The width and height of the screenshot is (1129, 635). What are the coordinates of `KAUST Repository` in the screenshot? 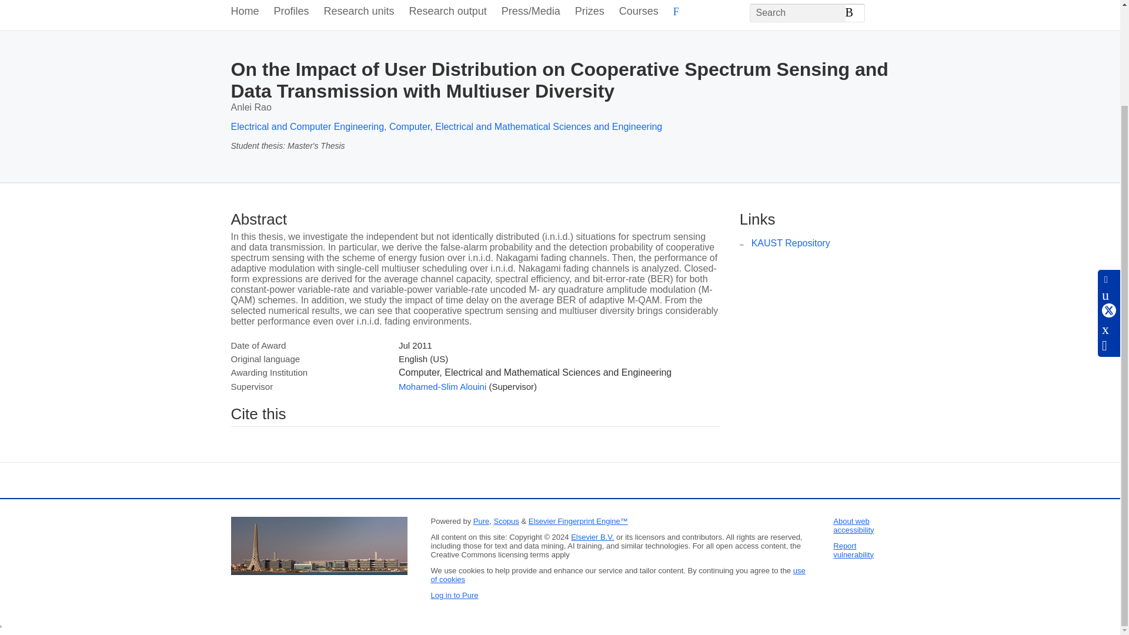 It's located at (790, 243).